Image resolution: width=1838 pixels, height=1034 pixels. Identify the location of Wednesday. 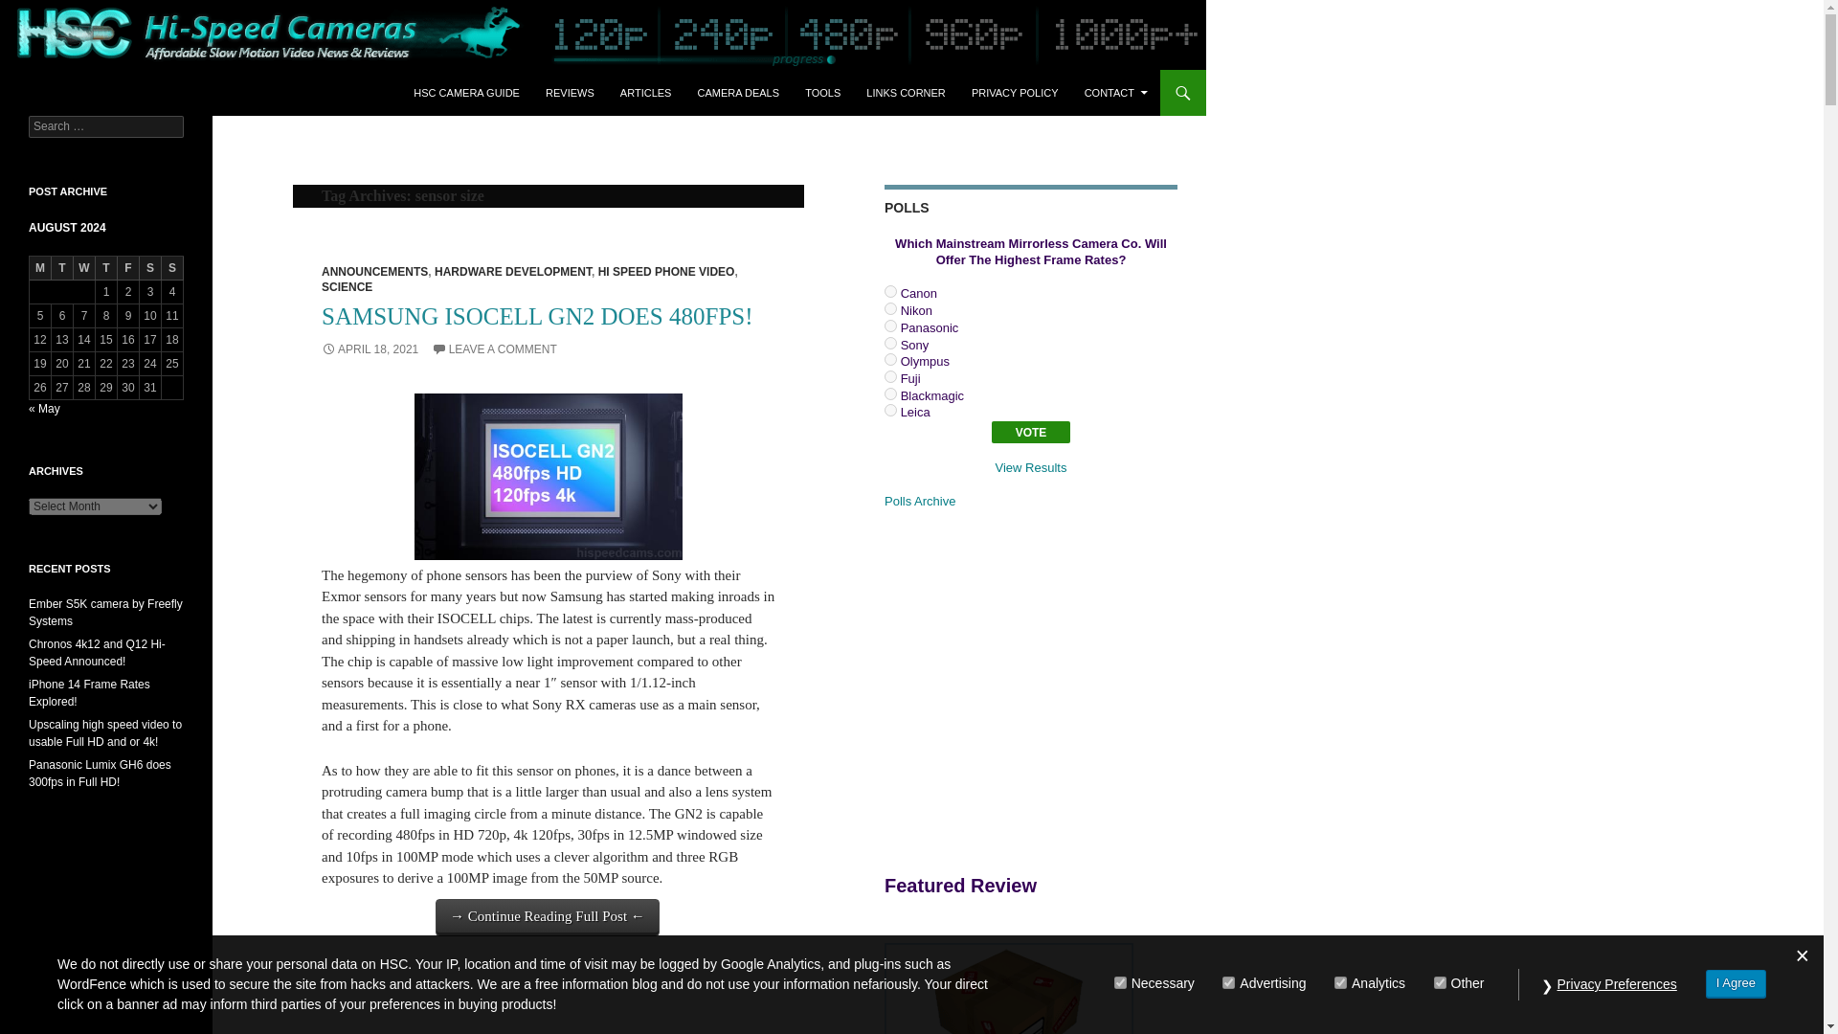
(84, 268).